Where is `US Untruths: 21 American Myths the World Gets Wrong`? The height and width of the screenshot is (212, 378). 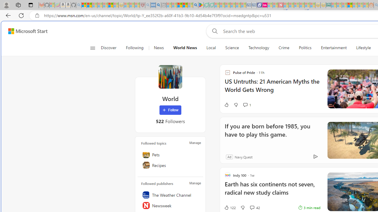 US Untruths: 21 American Myths the World Gets Wrong is located at coordinates (272, 88).